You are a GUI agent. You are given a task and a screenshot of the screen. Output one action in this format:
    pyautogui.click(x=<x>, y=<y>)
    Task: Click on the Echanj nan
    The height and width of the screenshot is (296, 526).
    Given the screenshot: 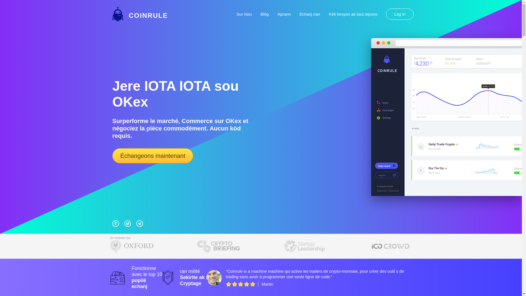 What is the action you would take?
    pyautogui.click(x=310, y=14)
    